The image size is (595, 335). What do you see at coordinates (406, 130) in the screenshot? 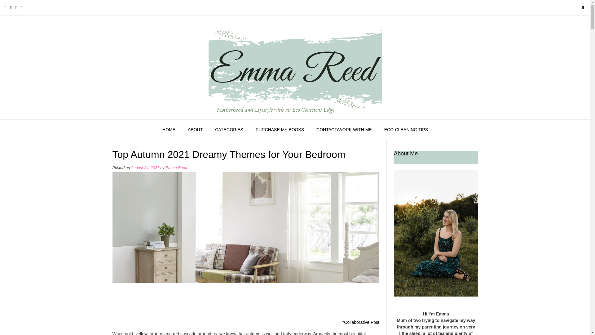
I see `ECO-CLEANING TIPS` at bounding box center [406, 130].